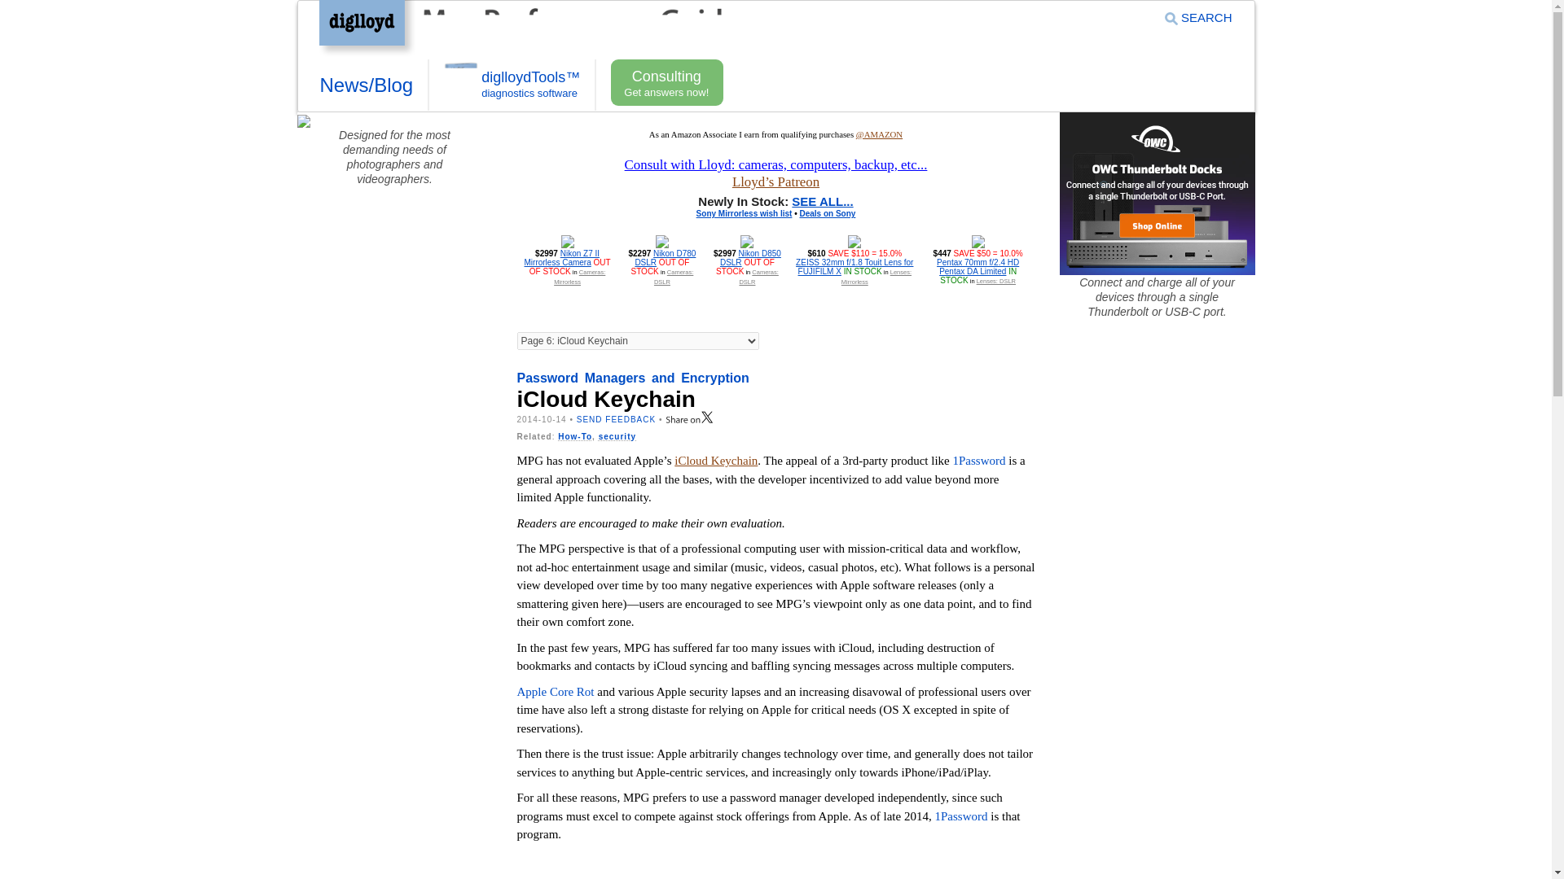  I want to click on SEND FEEDBACK, so click(616, 418).